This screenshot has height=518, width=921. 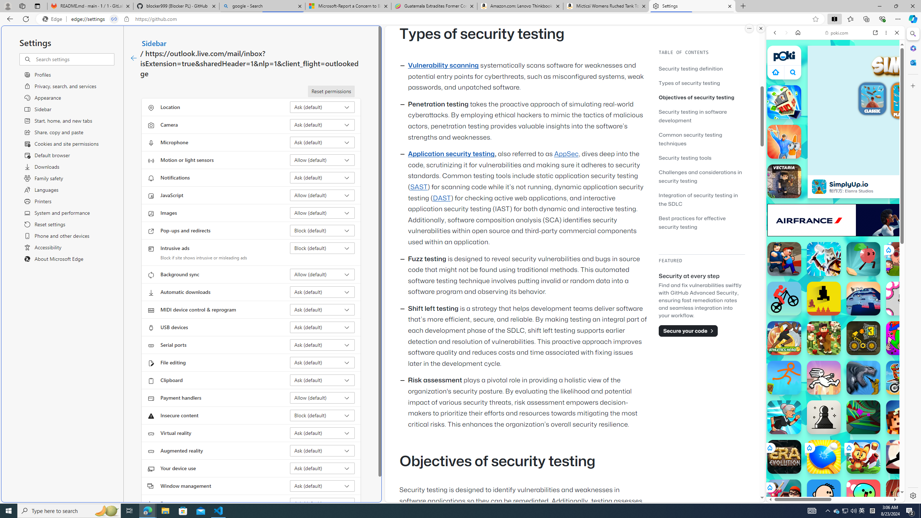 I want to click on JollyWorld JollyWorld, so click(x=903, y=338).